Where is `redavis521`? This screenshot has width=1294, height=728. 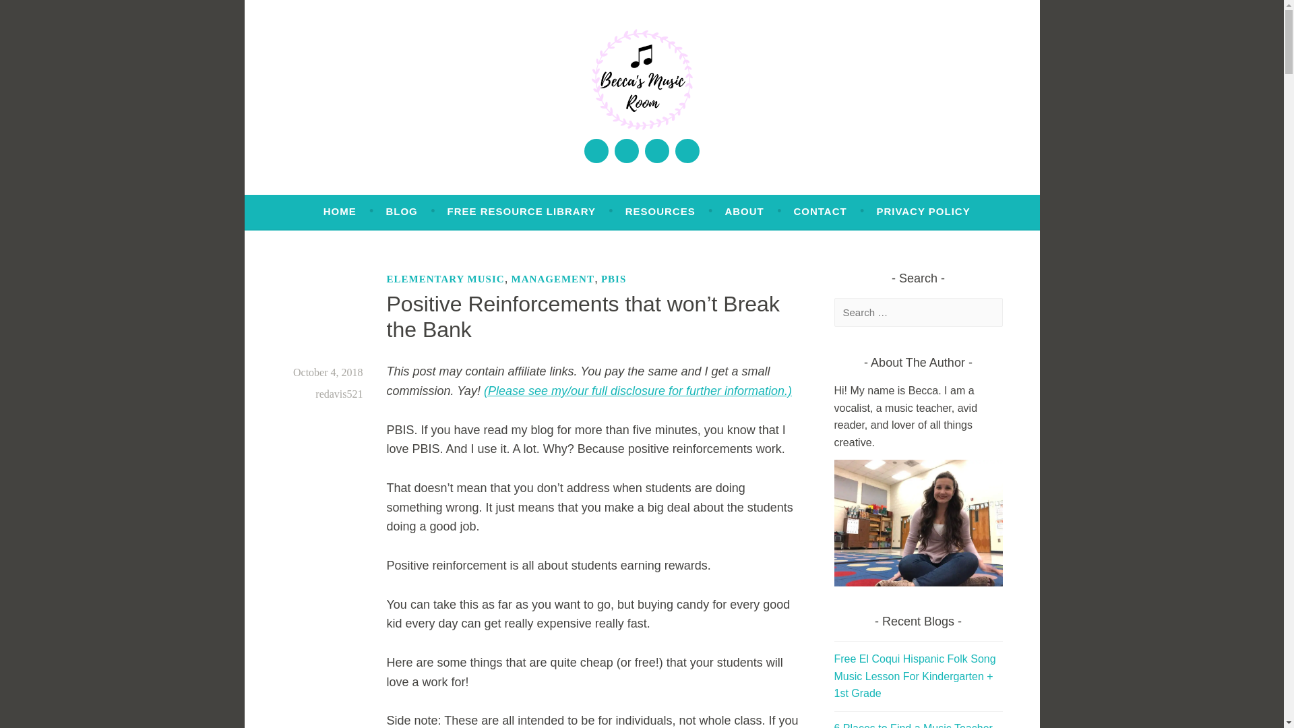
redavis521 is located at coordinates (338, 394).